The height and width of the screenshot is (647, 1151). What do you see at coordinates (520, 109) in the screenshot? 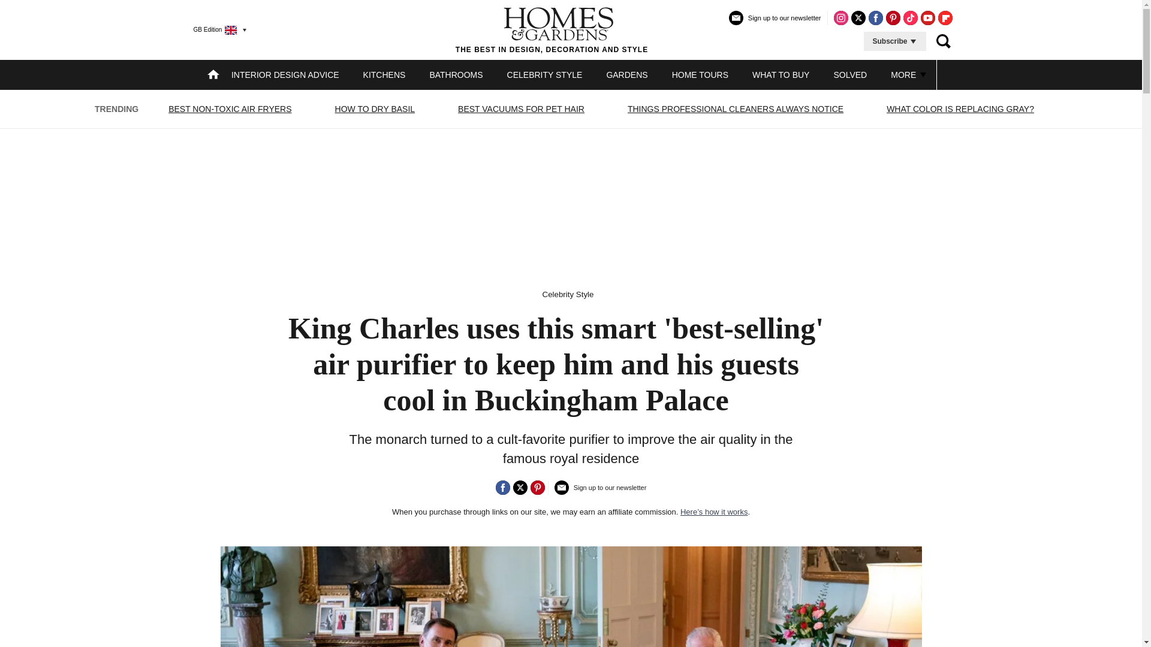
I see `BEST VACUUMS FOR PET HAIR` at bounding box center [520, 109].